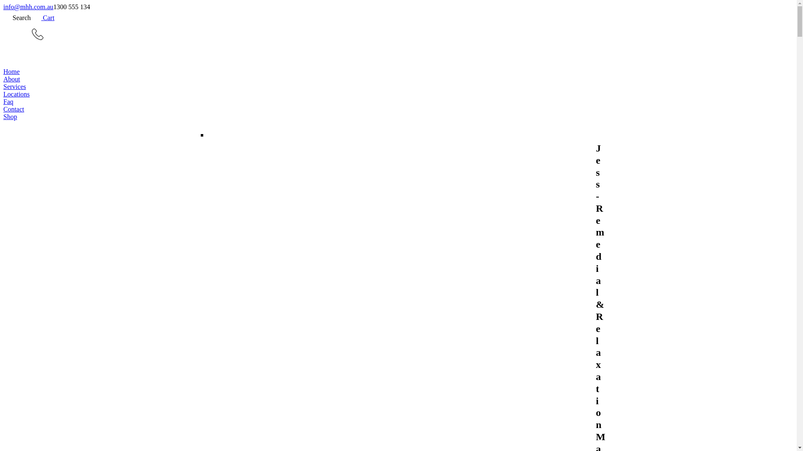  What do you see at coordinates (398, 87) in the screenshot?
I see `Services` at bounding box center [398, 87].